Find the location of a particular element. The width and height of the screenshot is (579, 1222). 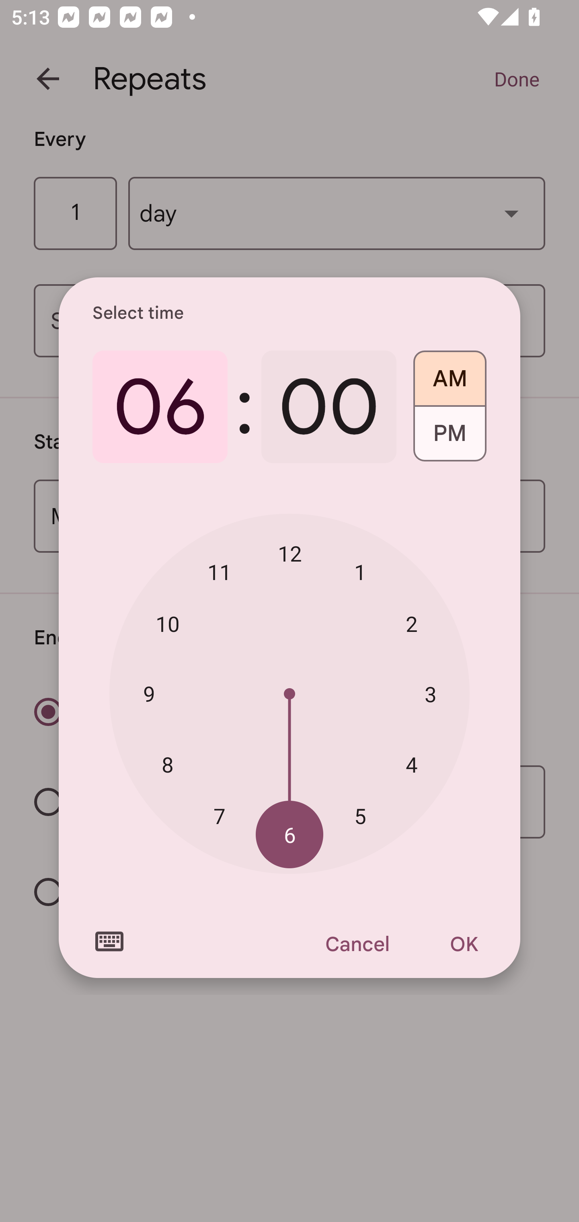

12 12 o'clock is located at coordinates (289, 554).